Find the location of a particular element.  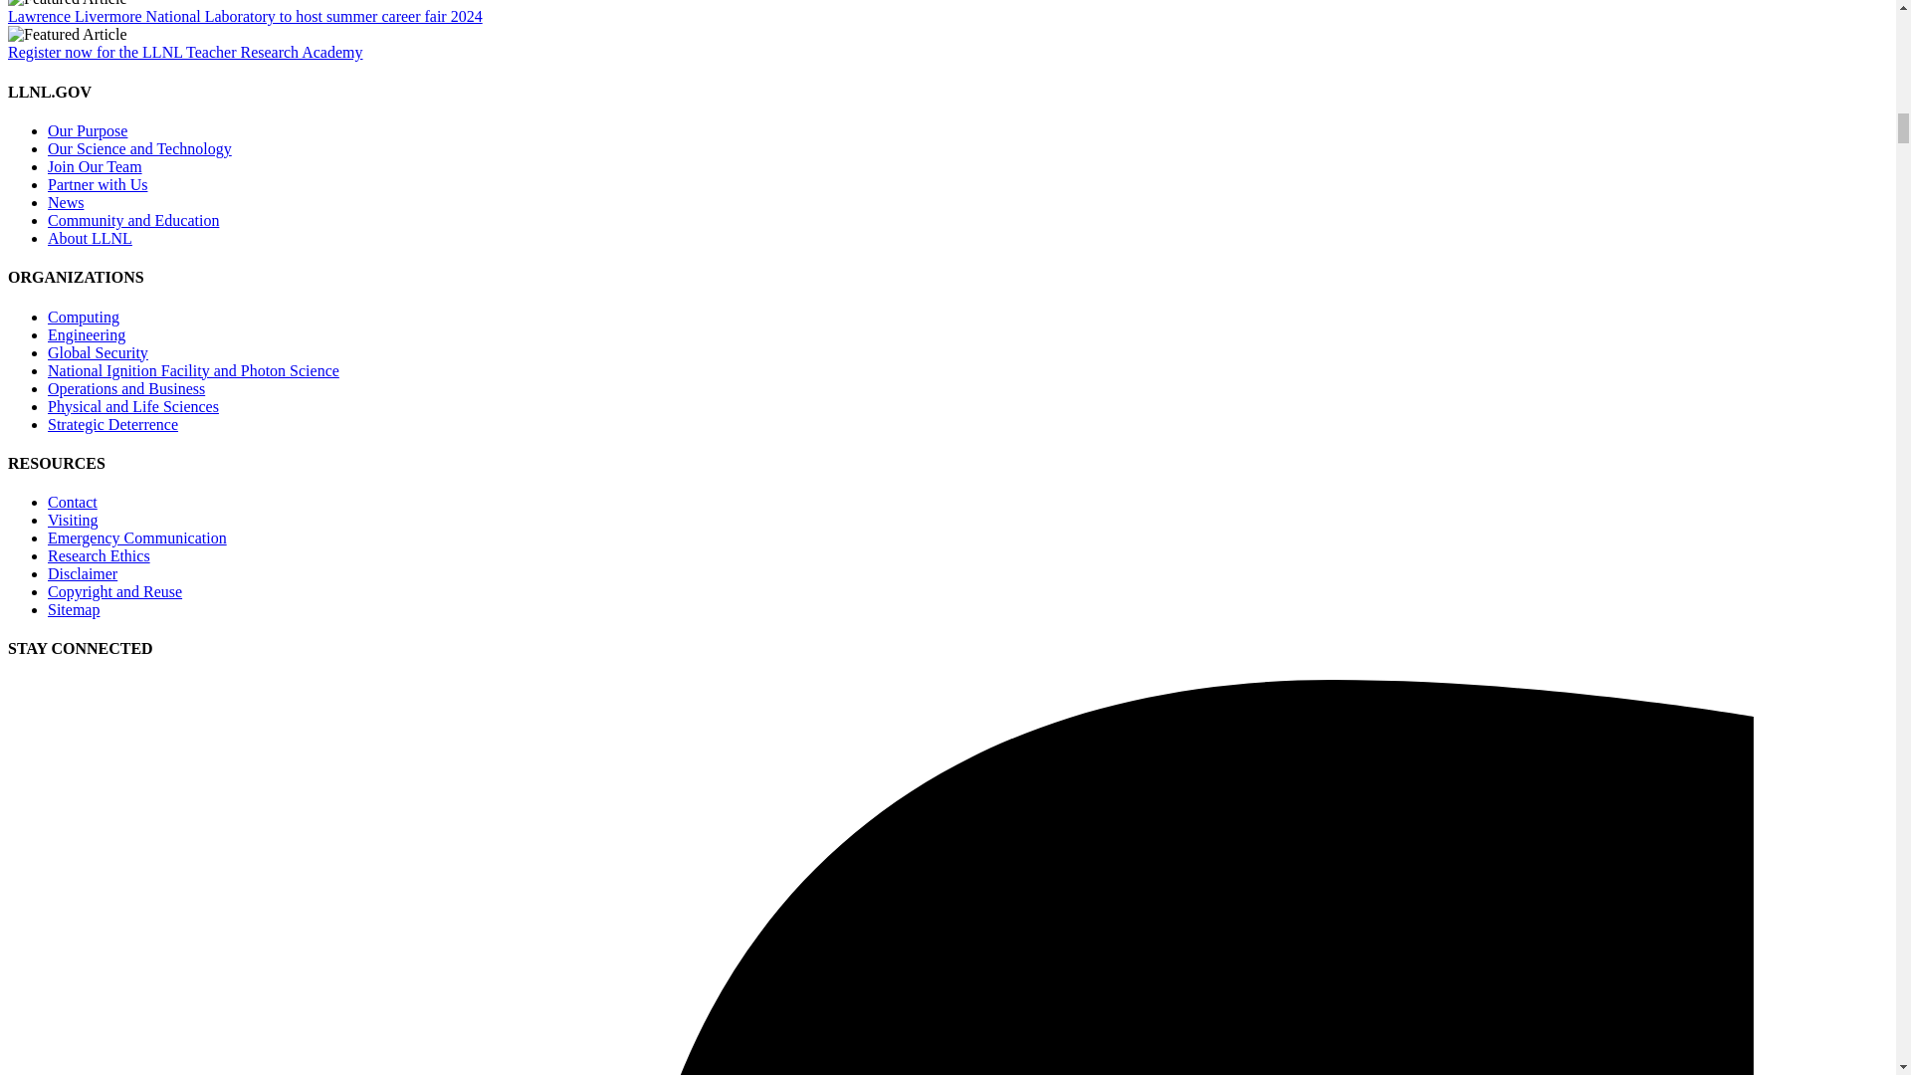

Computation is located at coordinates (125, 388).